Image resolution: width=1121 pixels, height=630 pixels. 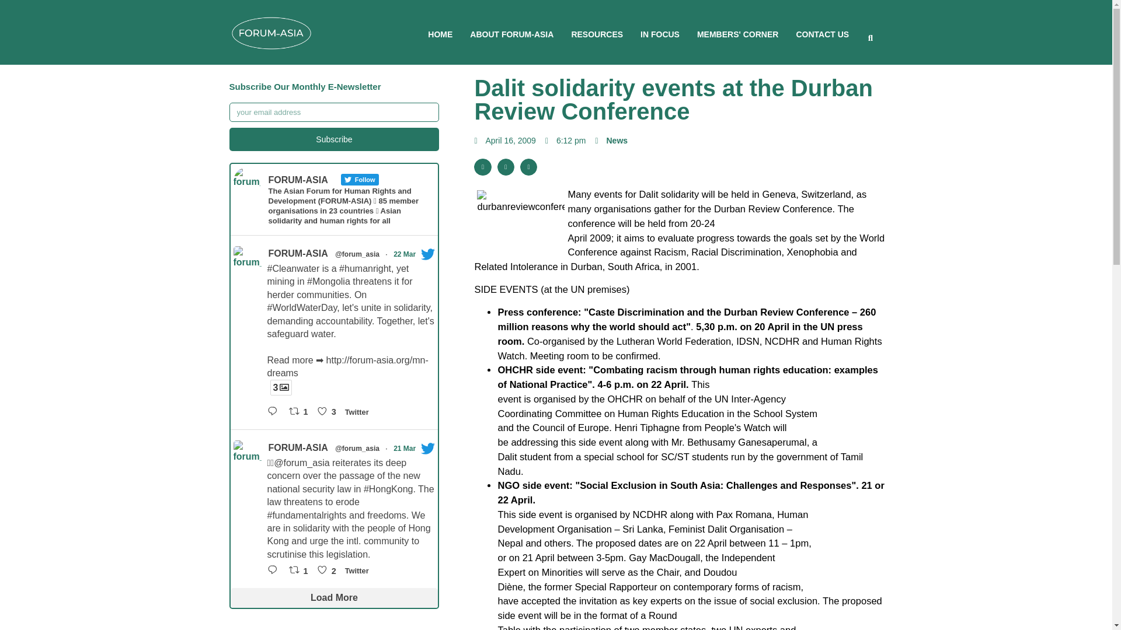 I want to click on IN FOCUS, so click(x=660, y=34).